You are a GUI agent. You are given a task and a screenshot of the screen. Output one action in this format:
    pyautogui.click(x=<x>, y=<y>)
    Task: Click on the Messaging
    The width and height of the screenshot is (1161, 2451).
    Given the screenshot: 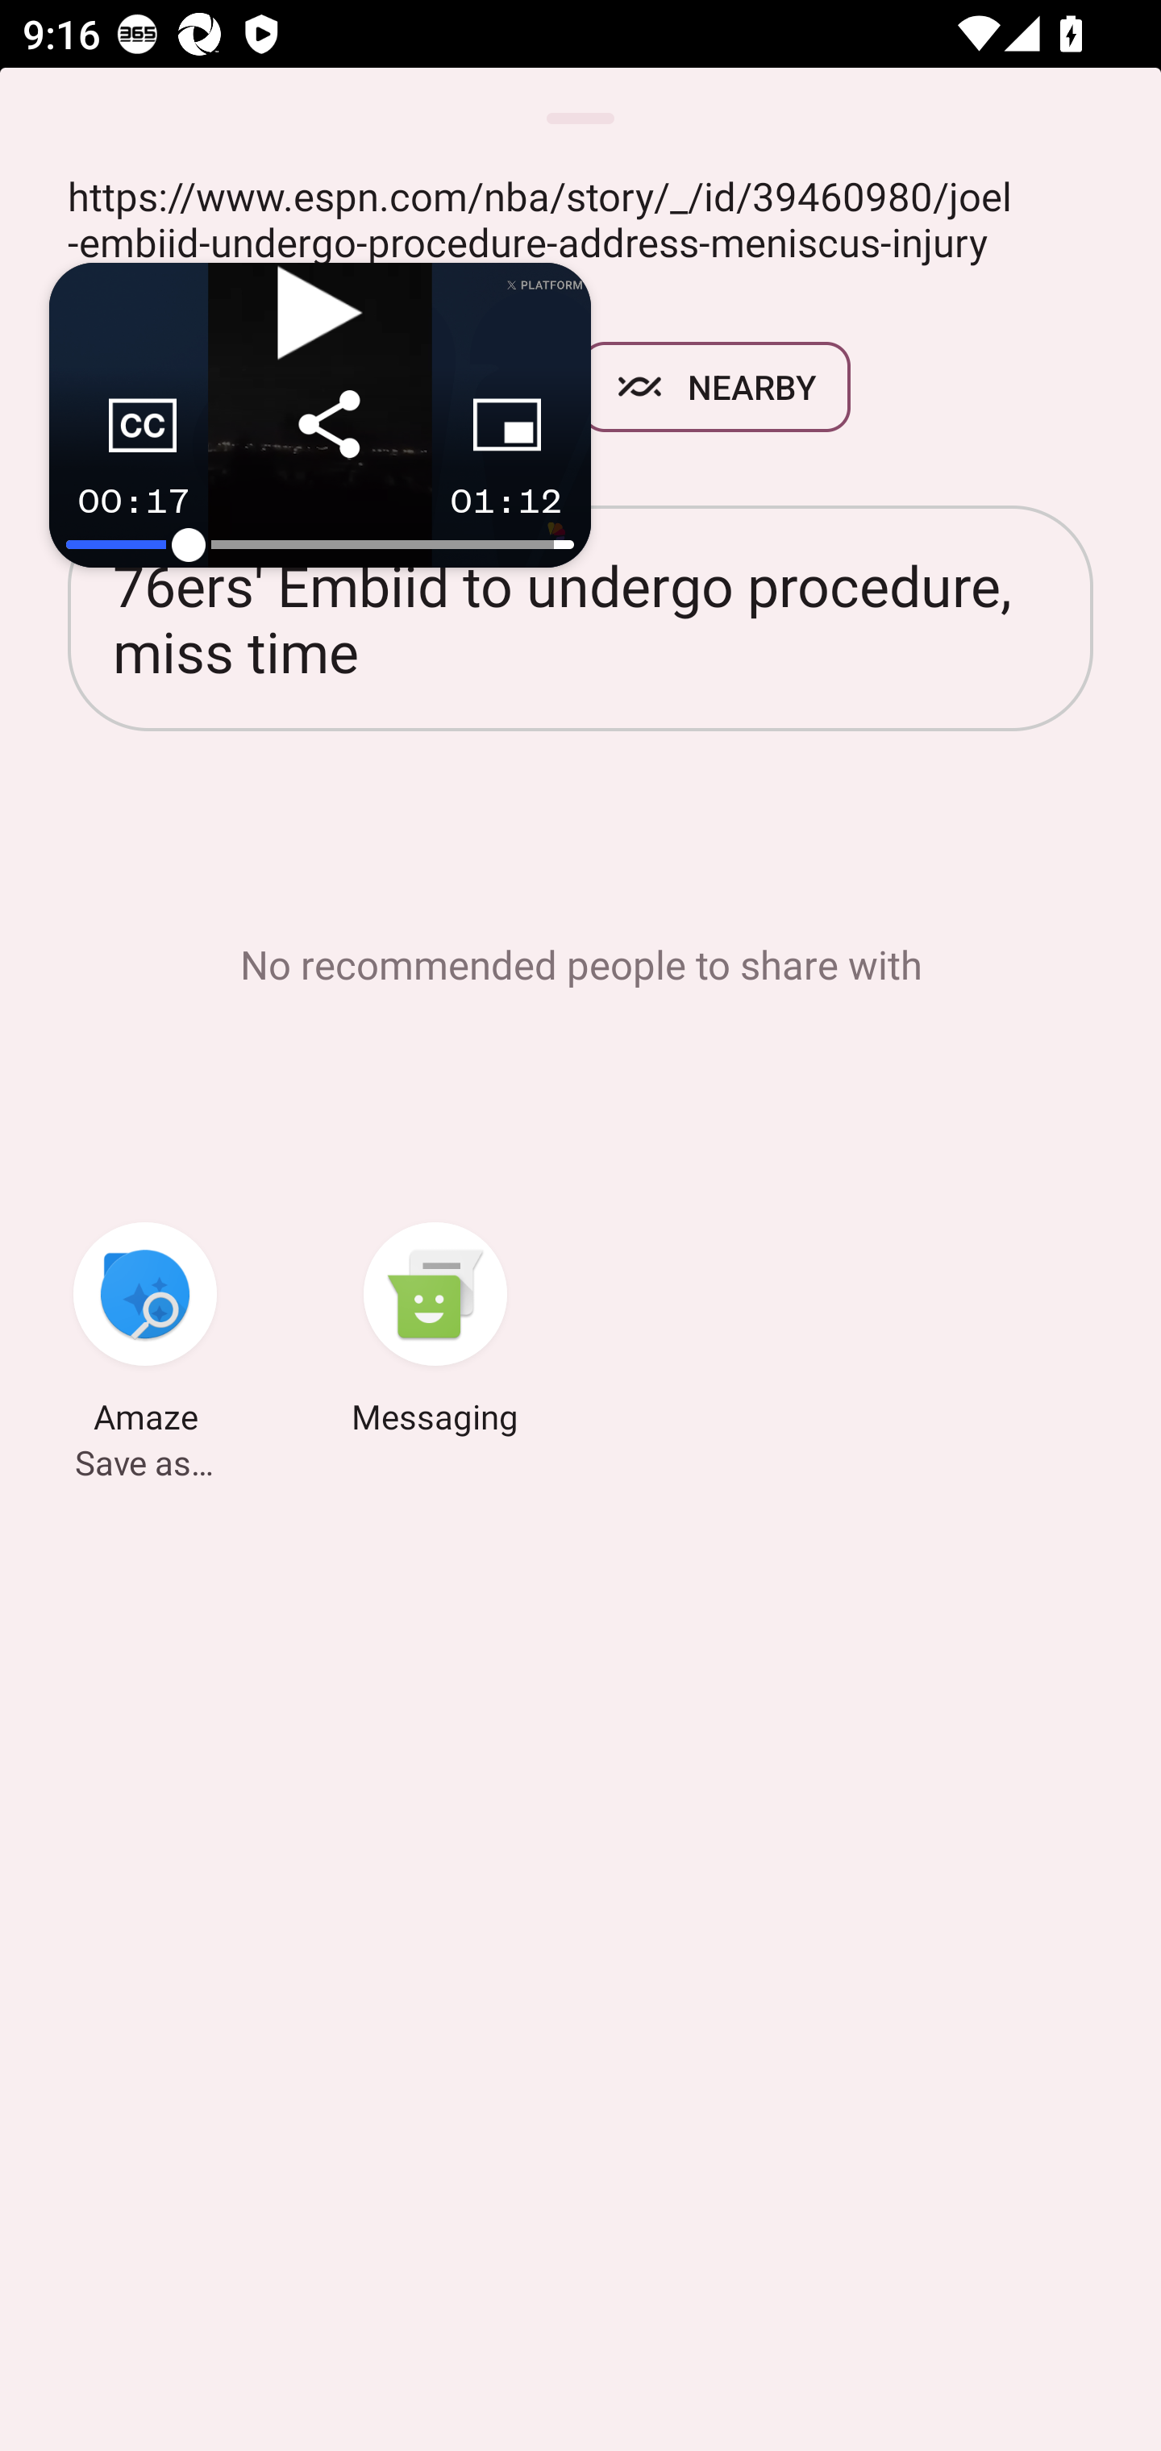 What is the action you would take?
    pyautogui.click(x=435, y=1333)
    